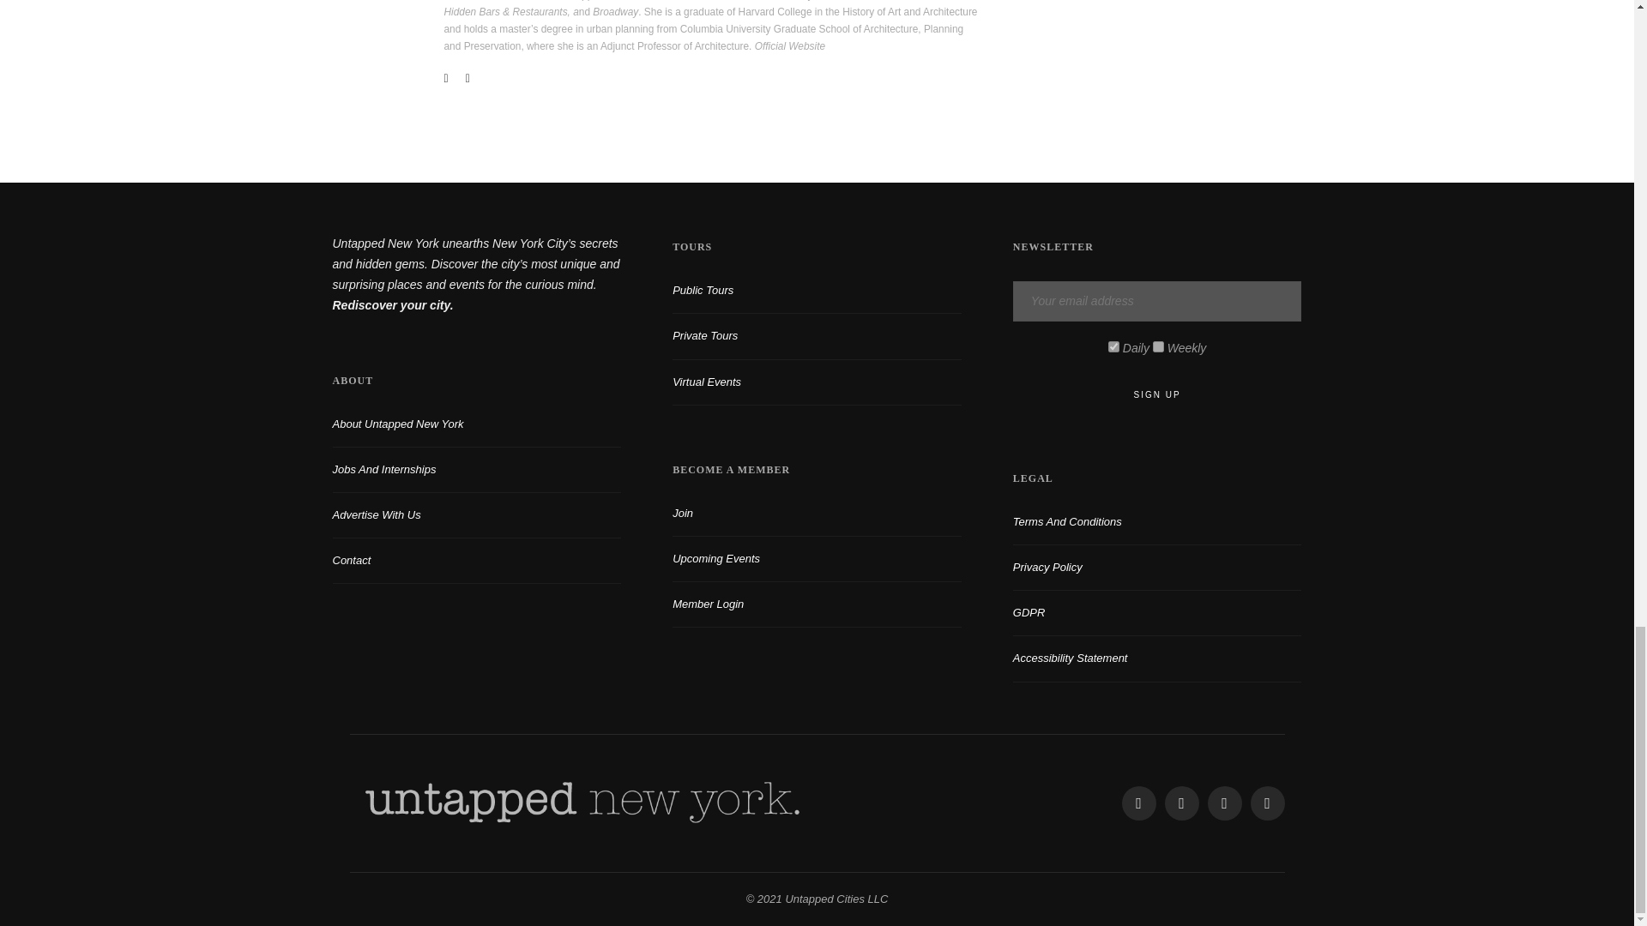  I want to click on 7cff6a70fd, so click(1158, 346).